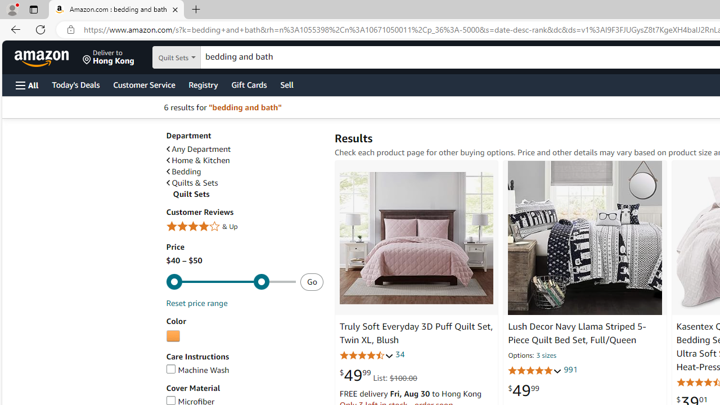  What do you see at coordinates (378, 375) in the screenshot?
I see `$49.99 List: $100.00` at bounding box center [378, 375].